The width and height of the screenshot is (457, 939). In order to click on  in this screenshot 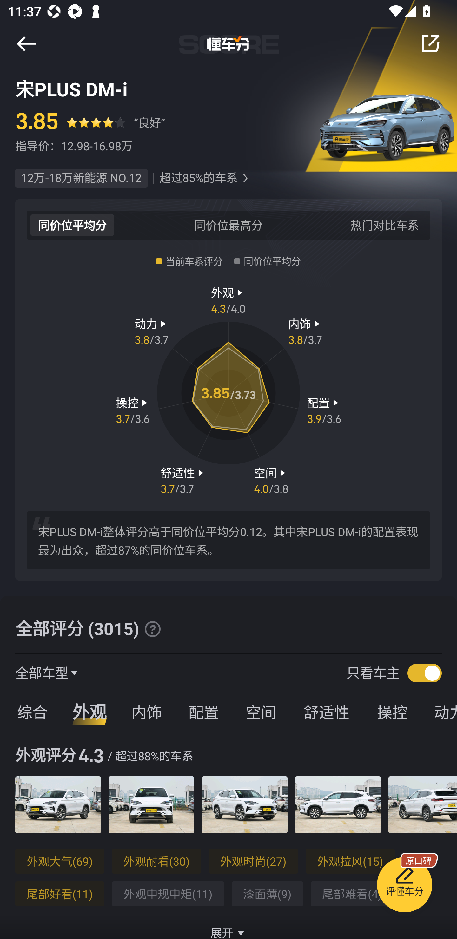, I will do `click(26, 43)`.